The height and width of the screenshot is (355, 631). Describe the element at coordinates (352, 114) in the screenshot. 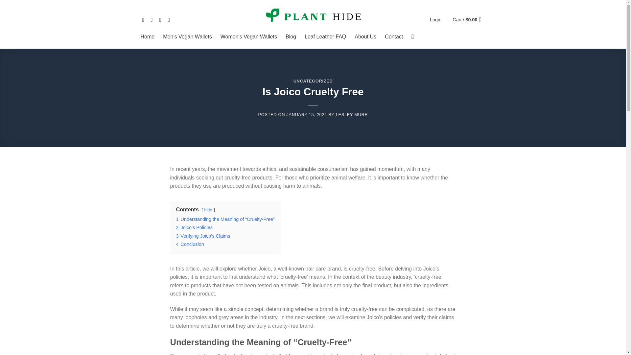

I see `LESLEY MURR` at that location.